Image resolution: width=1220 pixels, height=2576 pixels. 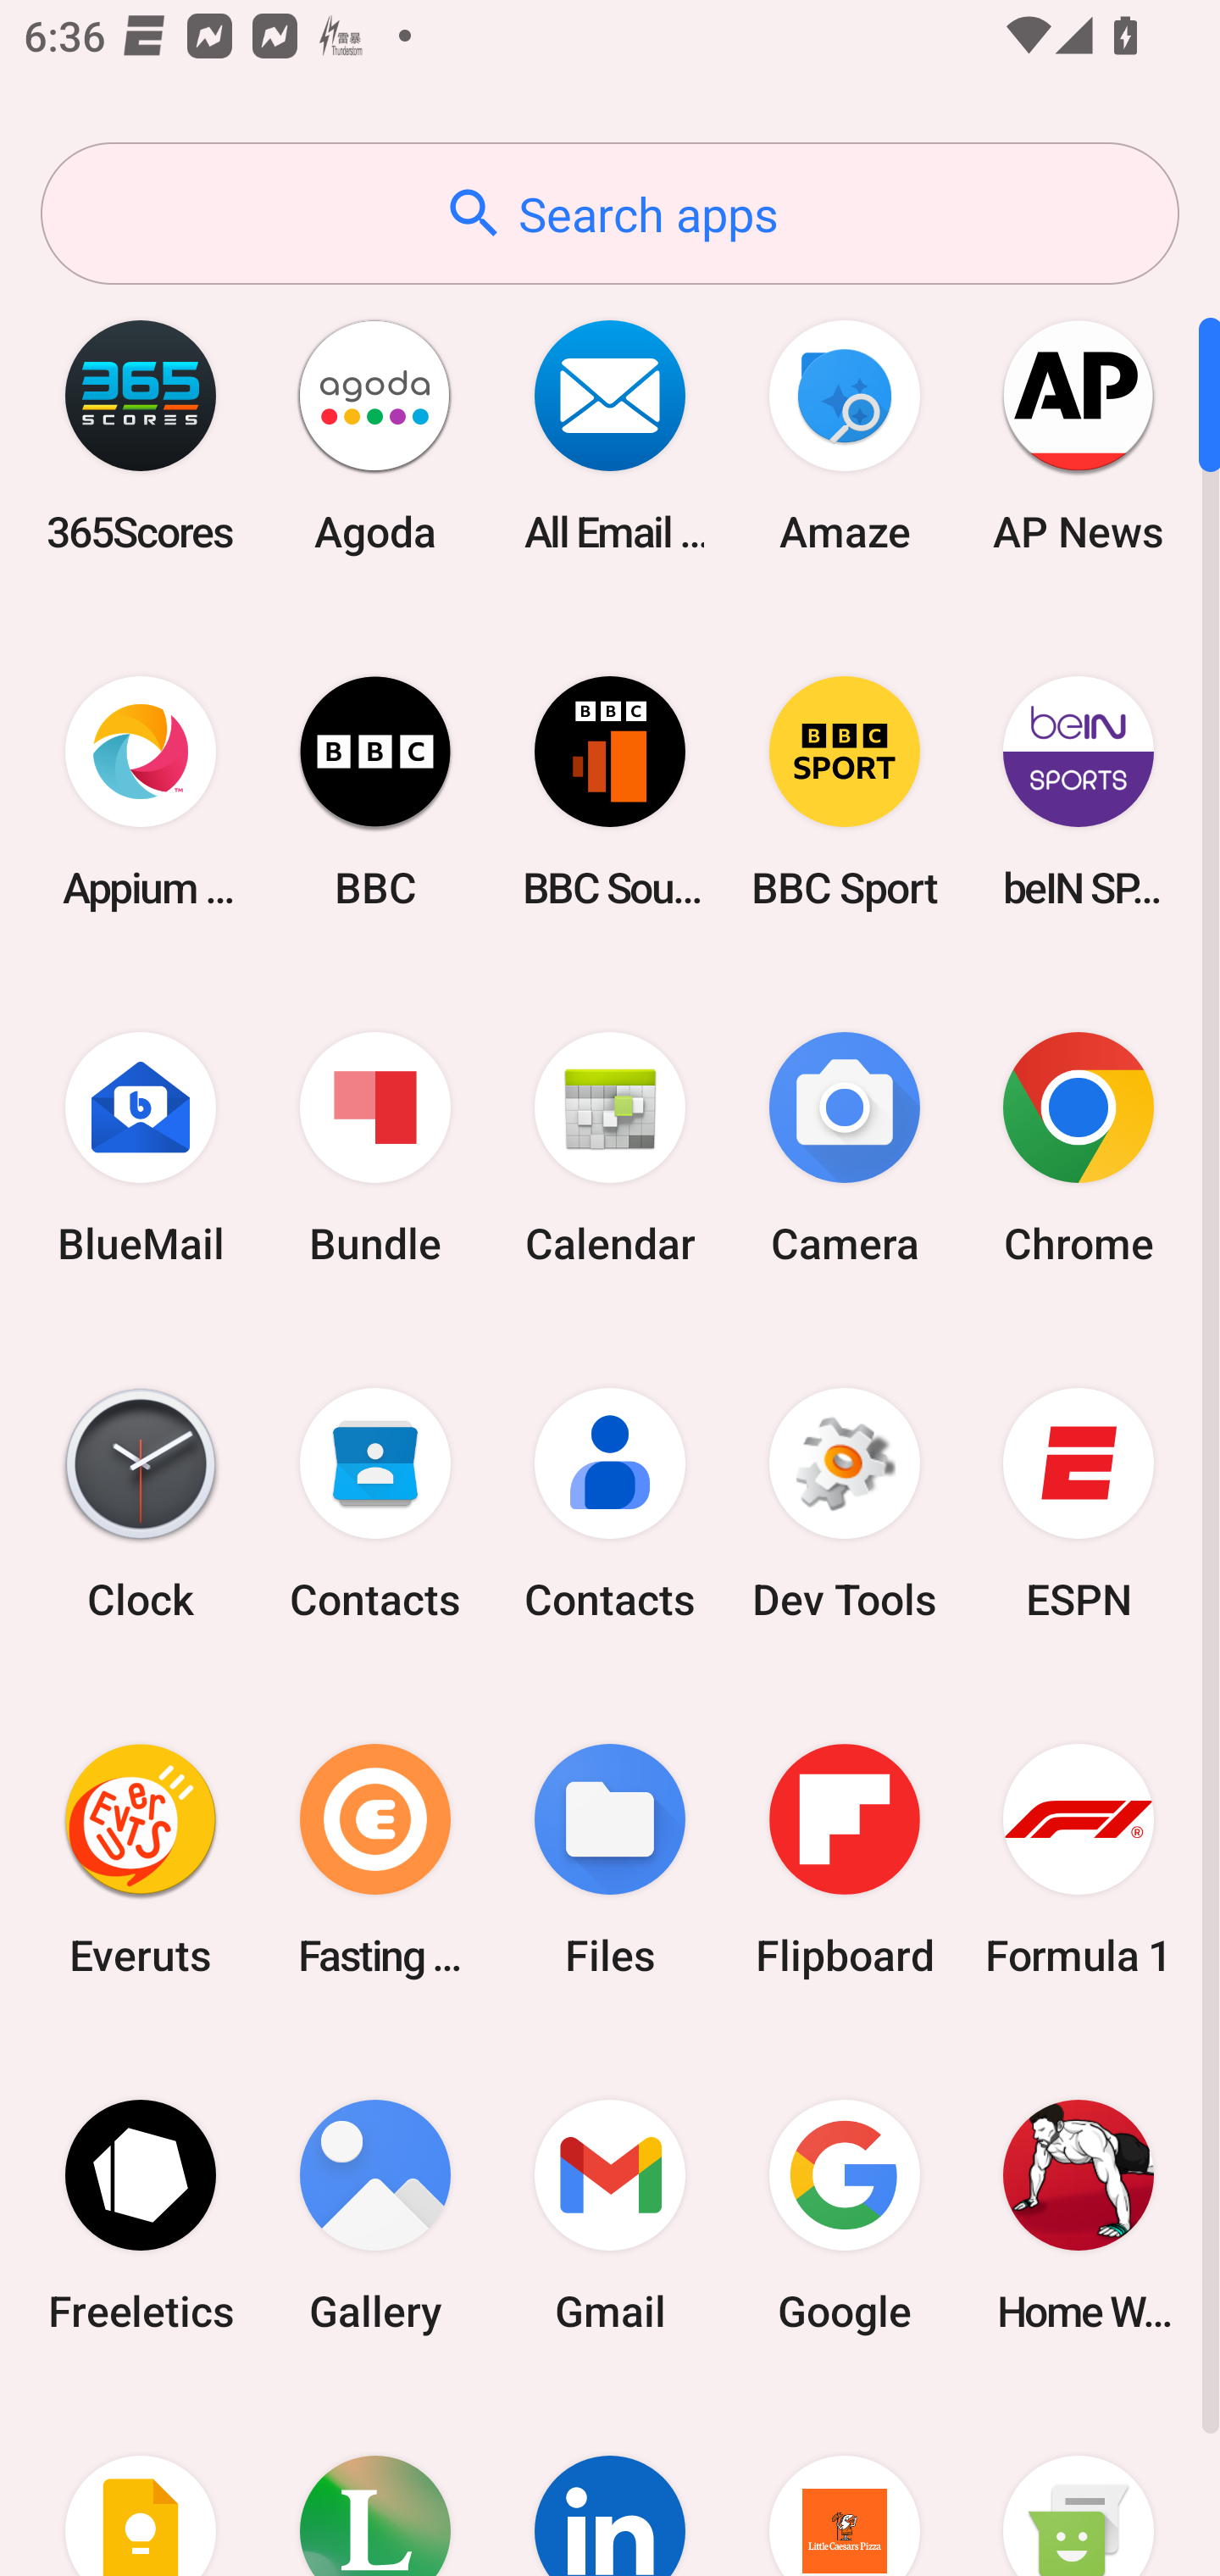 What do you see at coordinates (610, 1149) in the screenshot?
I see `Calendar` at bounding box center [610, 1149].